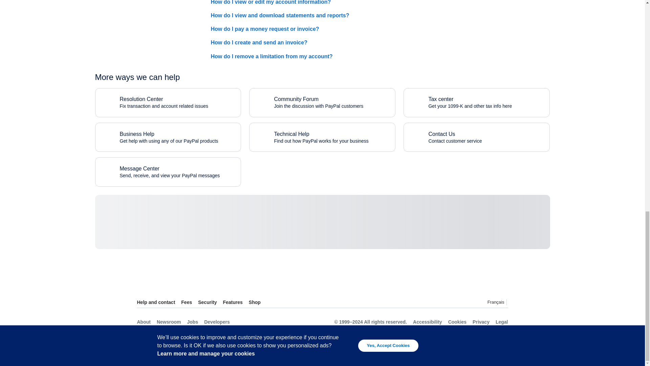 The width and height of the screenshot is (650, 366). What do you see at coordinates (265, 30) in the screenshot?
I see `How do I pay a money request or invoice?` at bounding box center [265, 30].